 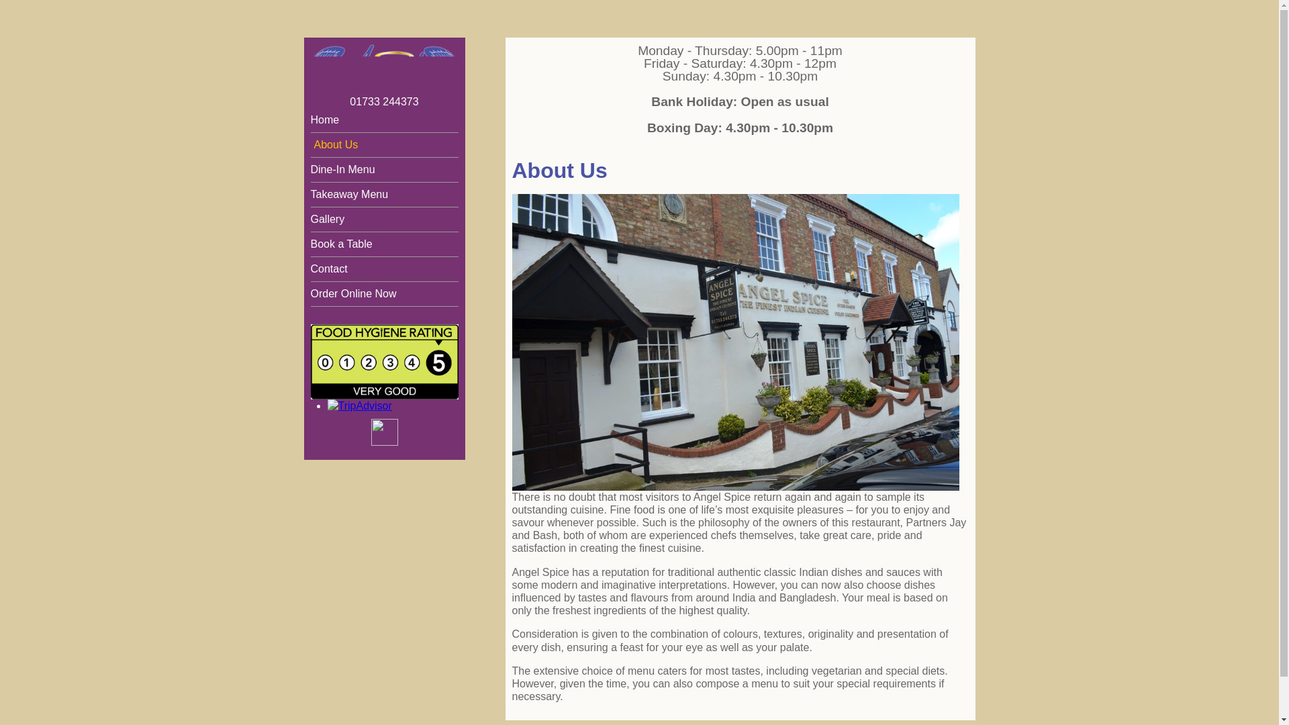 What do you see at coordinates (384, 169) in the screenshot?
I see `Dine-In Menu` at bounding box center [384, 169].